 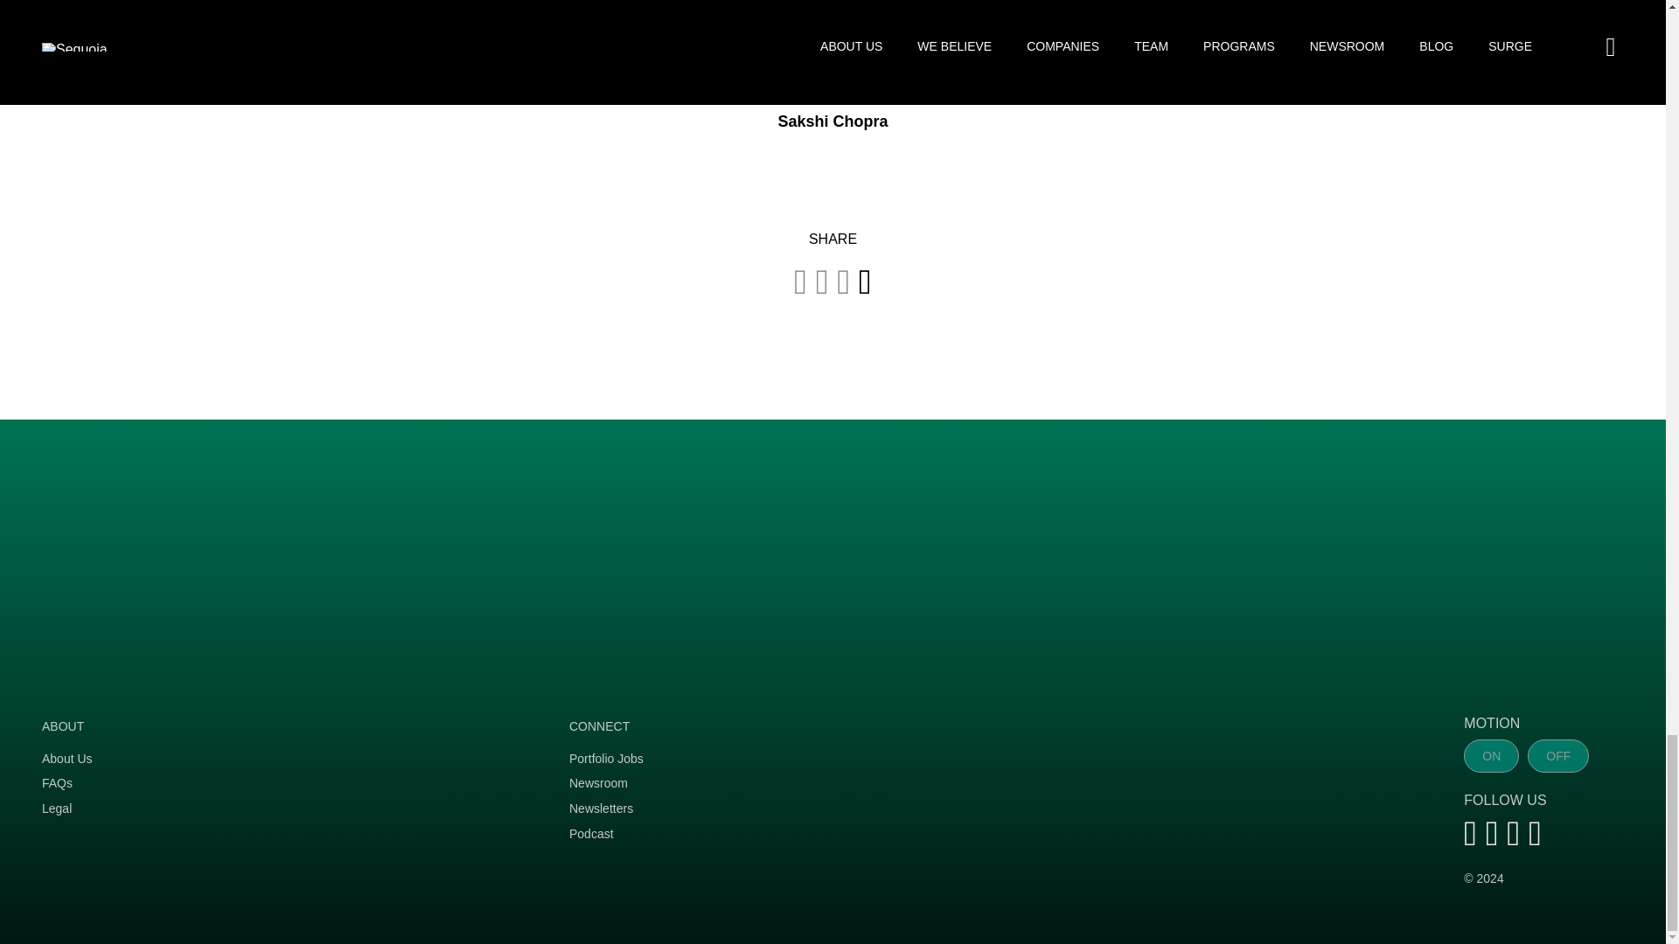 I want to click on About Us, so click(x=288, y=760).